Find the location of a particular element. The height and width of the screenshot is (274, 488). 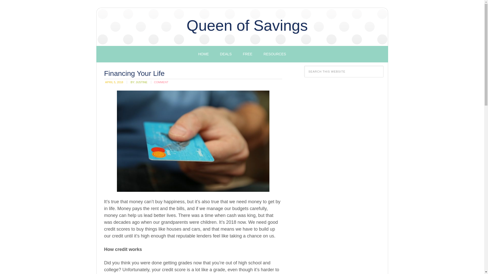

DEALS is located at coordinates (226, 54).